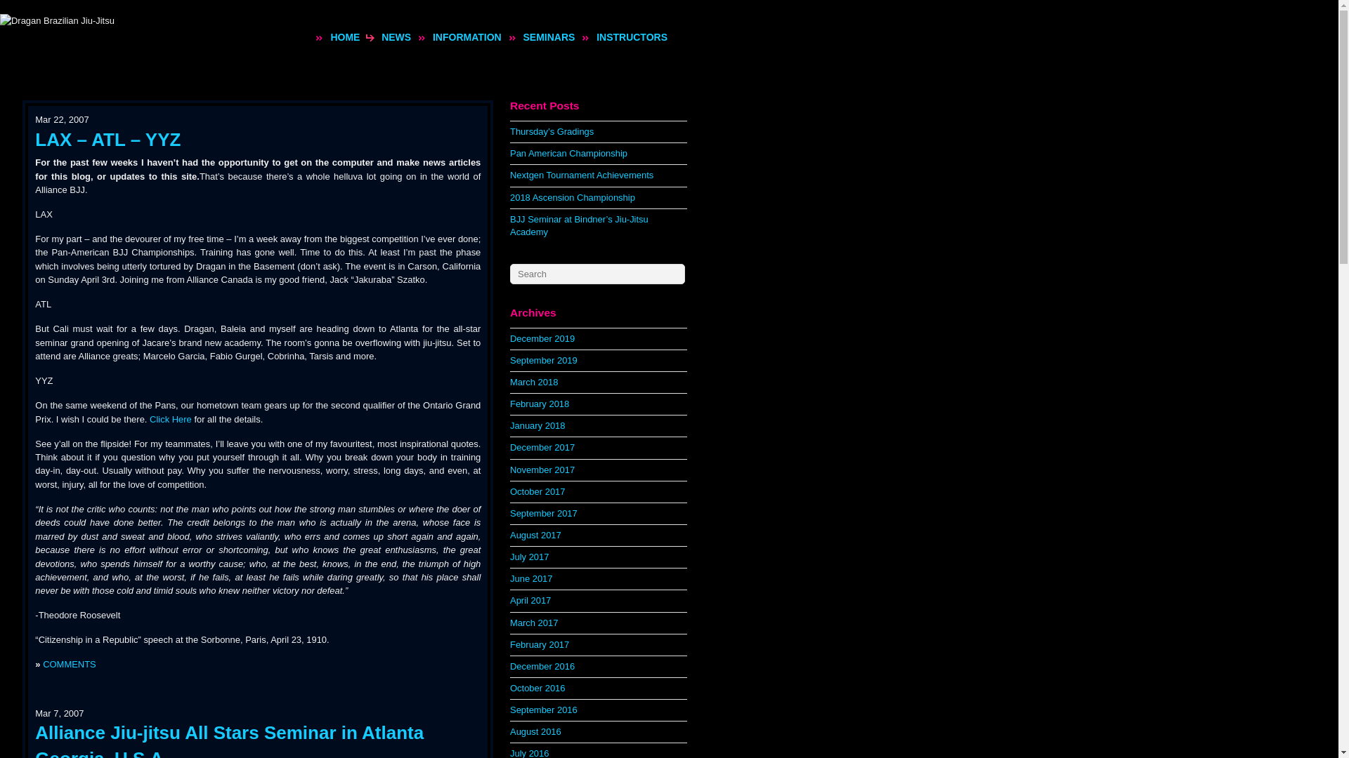 The image size is (1349, 758). What do you see at coordinates (543, 710) in the screenshot?
I see `September 2016` at bounding box center [543, 710].